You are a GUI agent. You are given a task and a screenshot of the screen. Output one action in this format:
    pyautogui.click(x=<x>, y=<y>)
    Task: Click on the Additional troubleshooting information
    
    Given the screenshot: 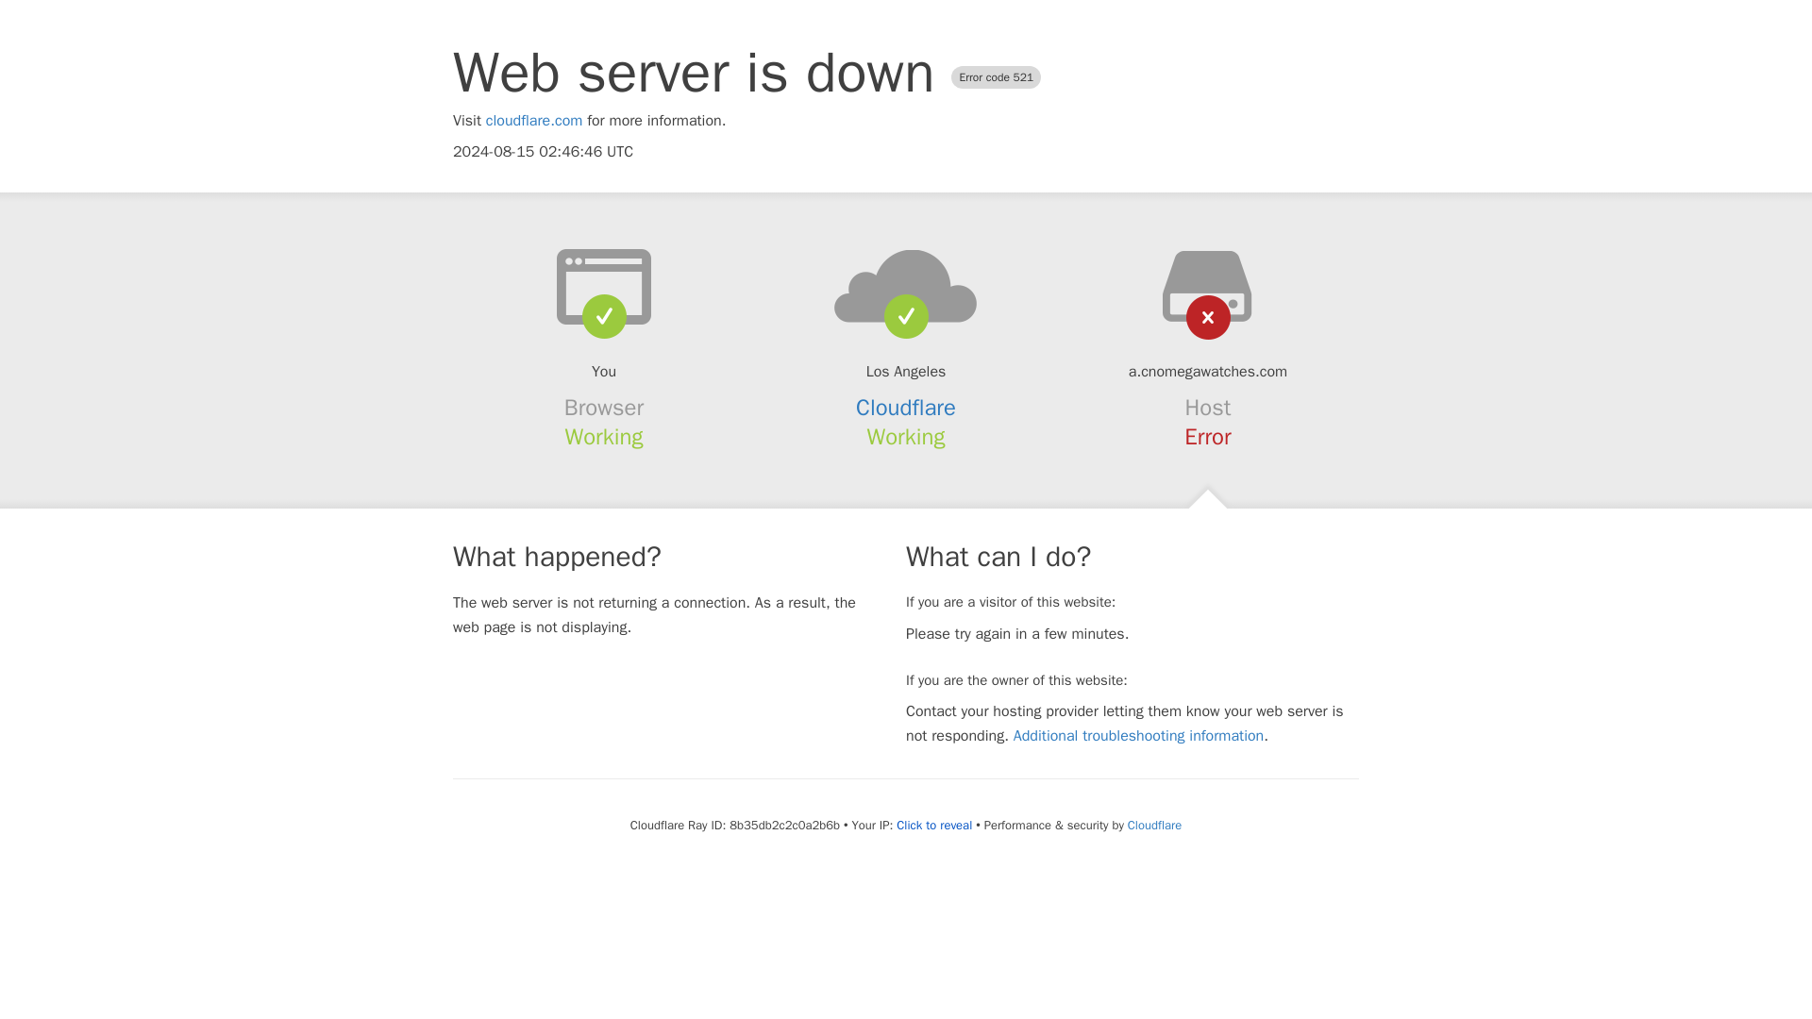 What is the action you would take?
    pyautogui.click(x=1138, y=736)
    